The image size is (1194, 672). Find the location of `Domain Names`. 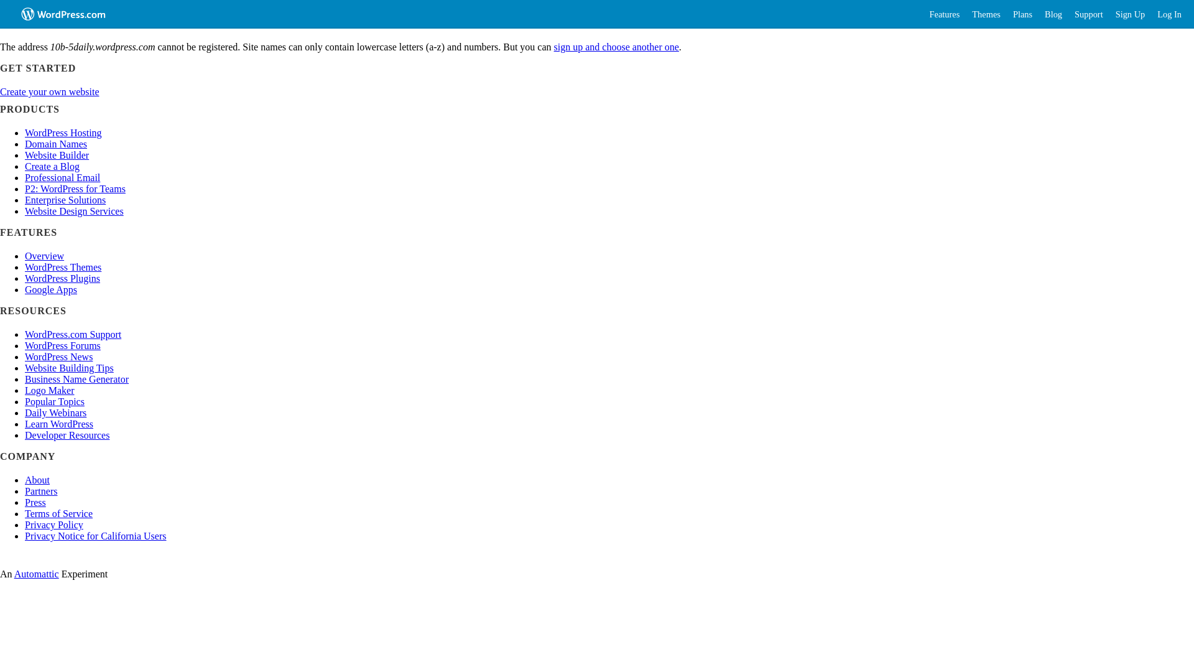

Domain Names is located at coordinates (56, 144).